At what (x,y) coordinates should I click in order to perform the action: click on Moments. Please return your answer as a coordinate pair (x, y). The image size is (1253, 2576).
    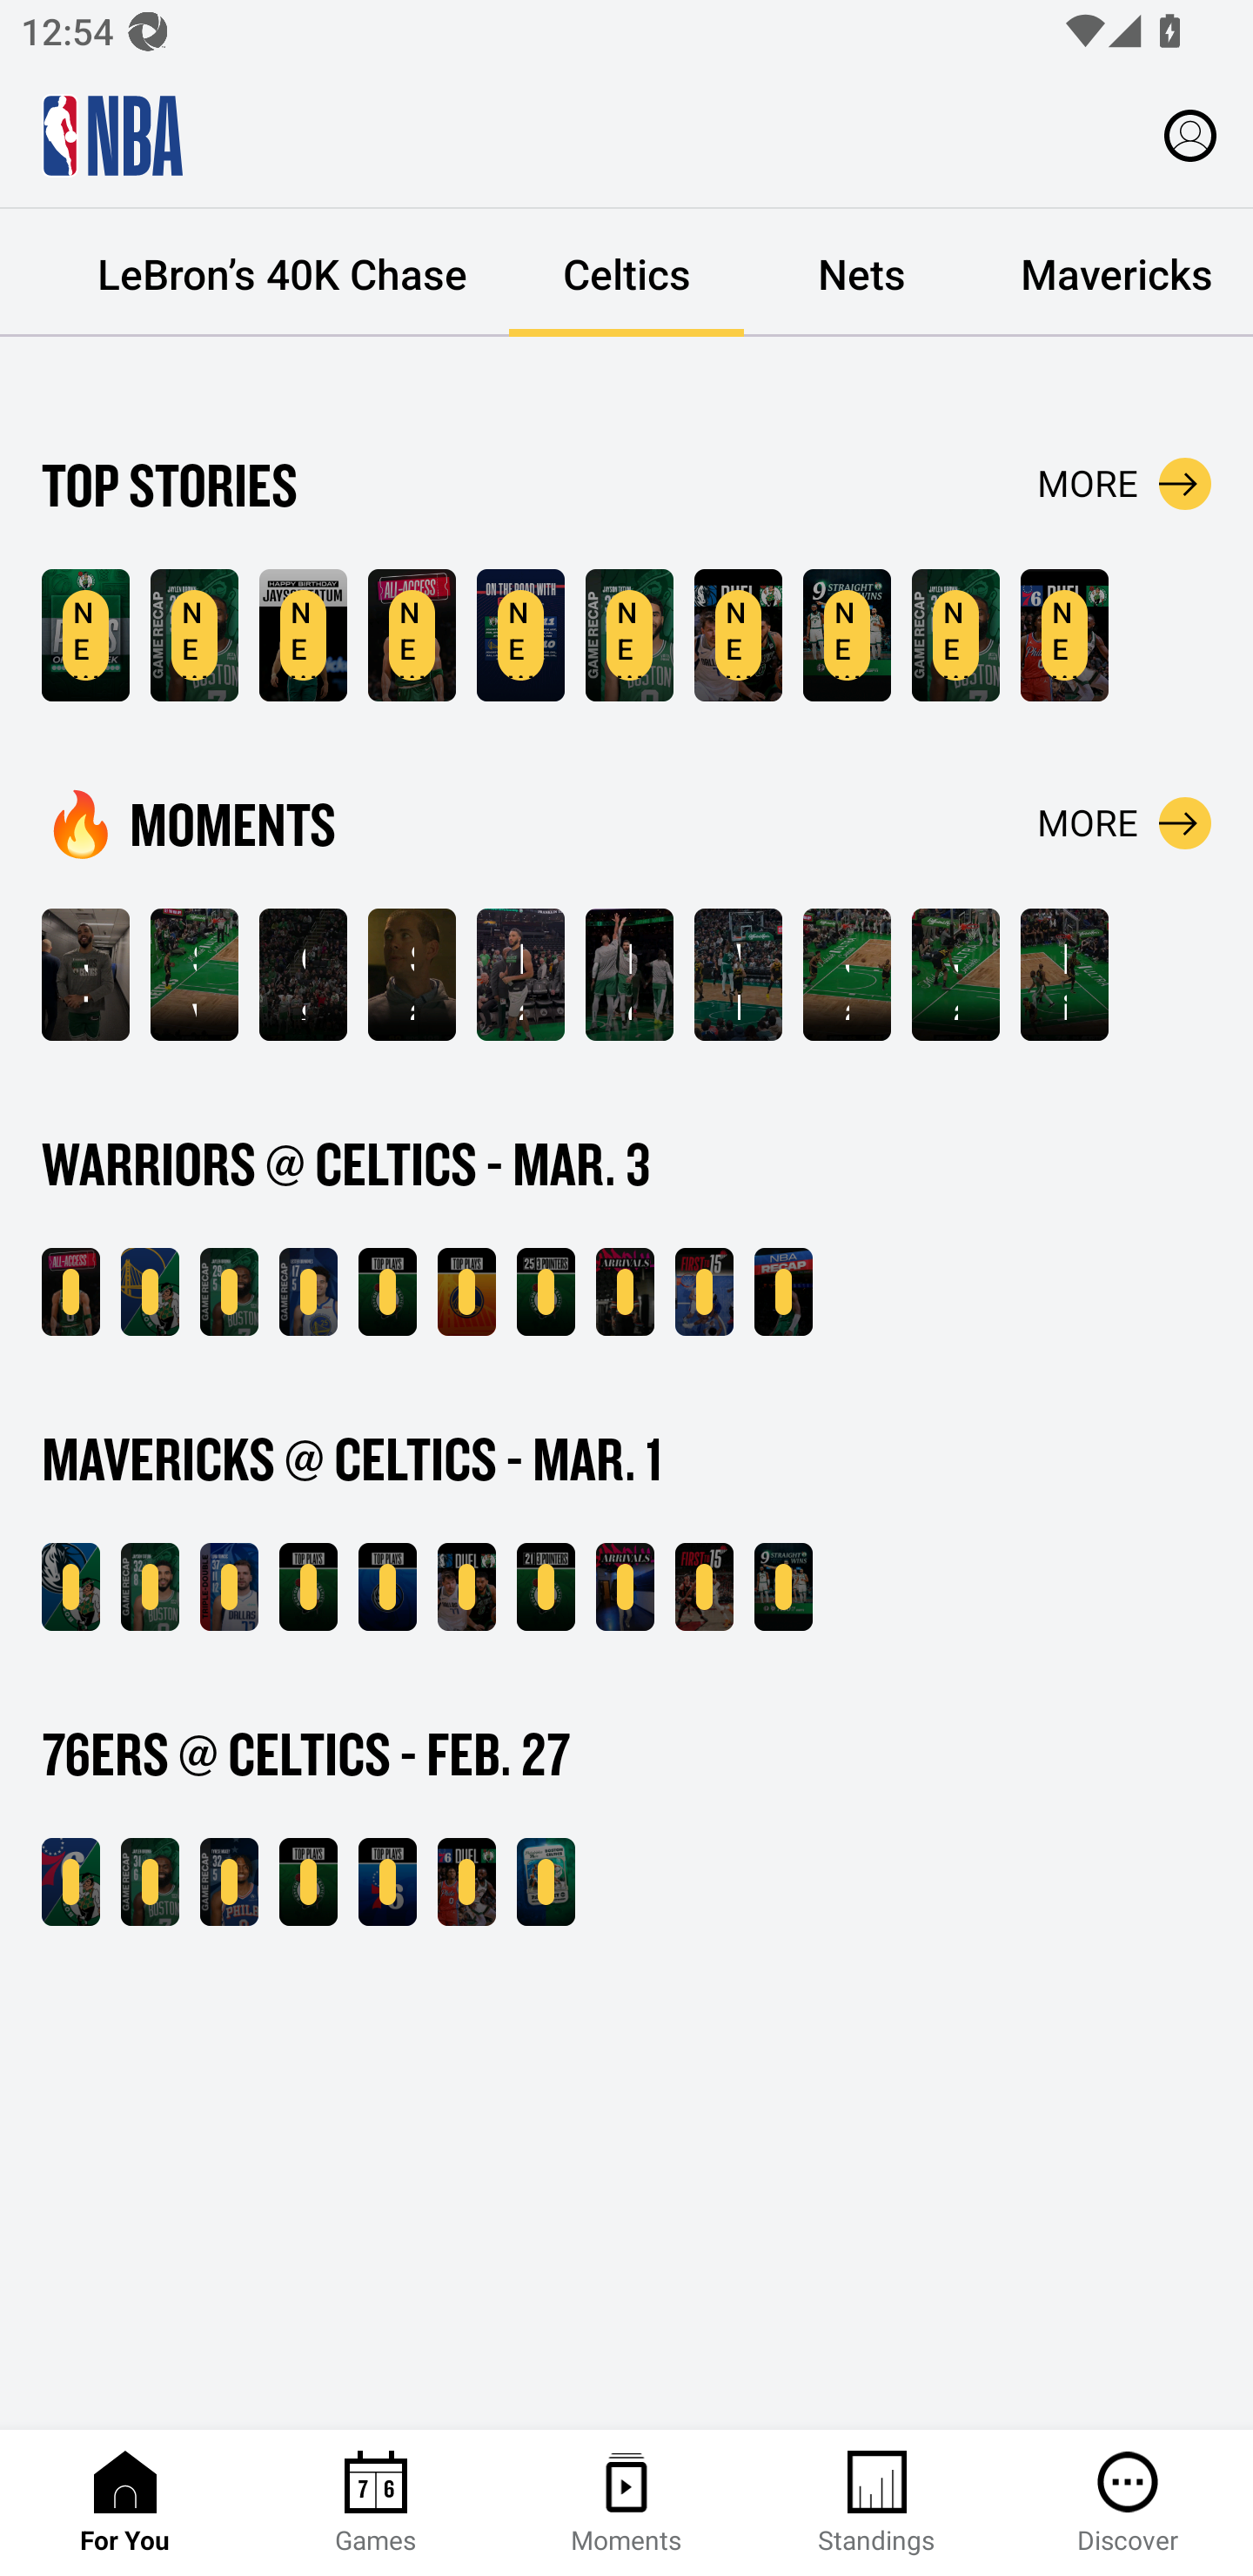
    Looking at the image, I should click on (626, 2503).